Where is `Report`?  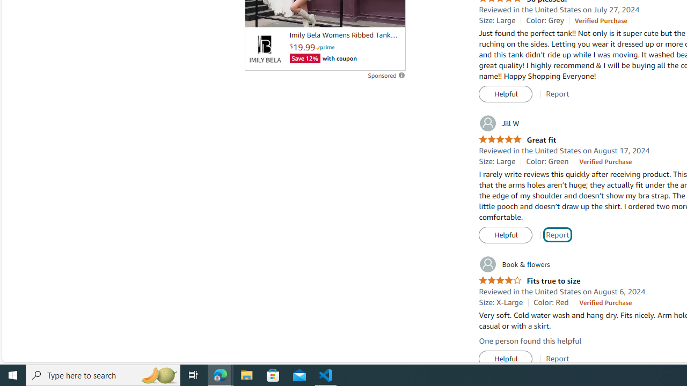 Report is located at coordinates (558, 359).